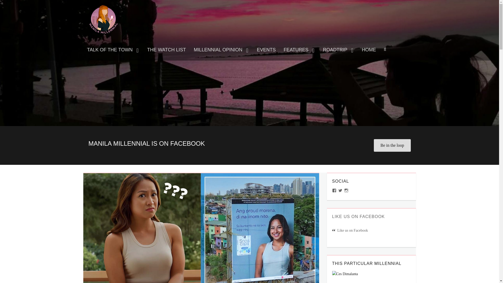 The width and height of the screenshot is (503, 283). Describe the element at coordinates (338, 50) in the screenshot. I see `ROADTRIP` at that location.